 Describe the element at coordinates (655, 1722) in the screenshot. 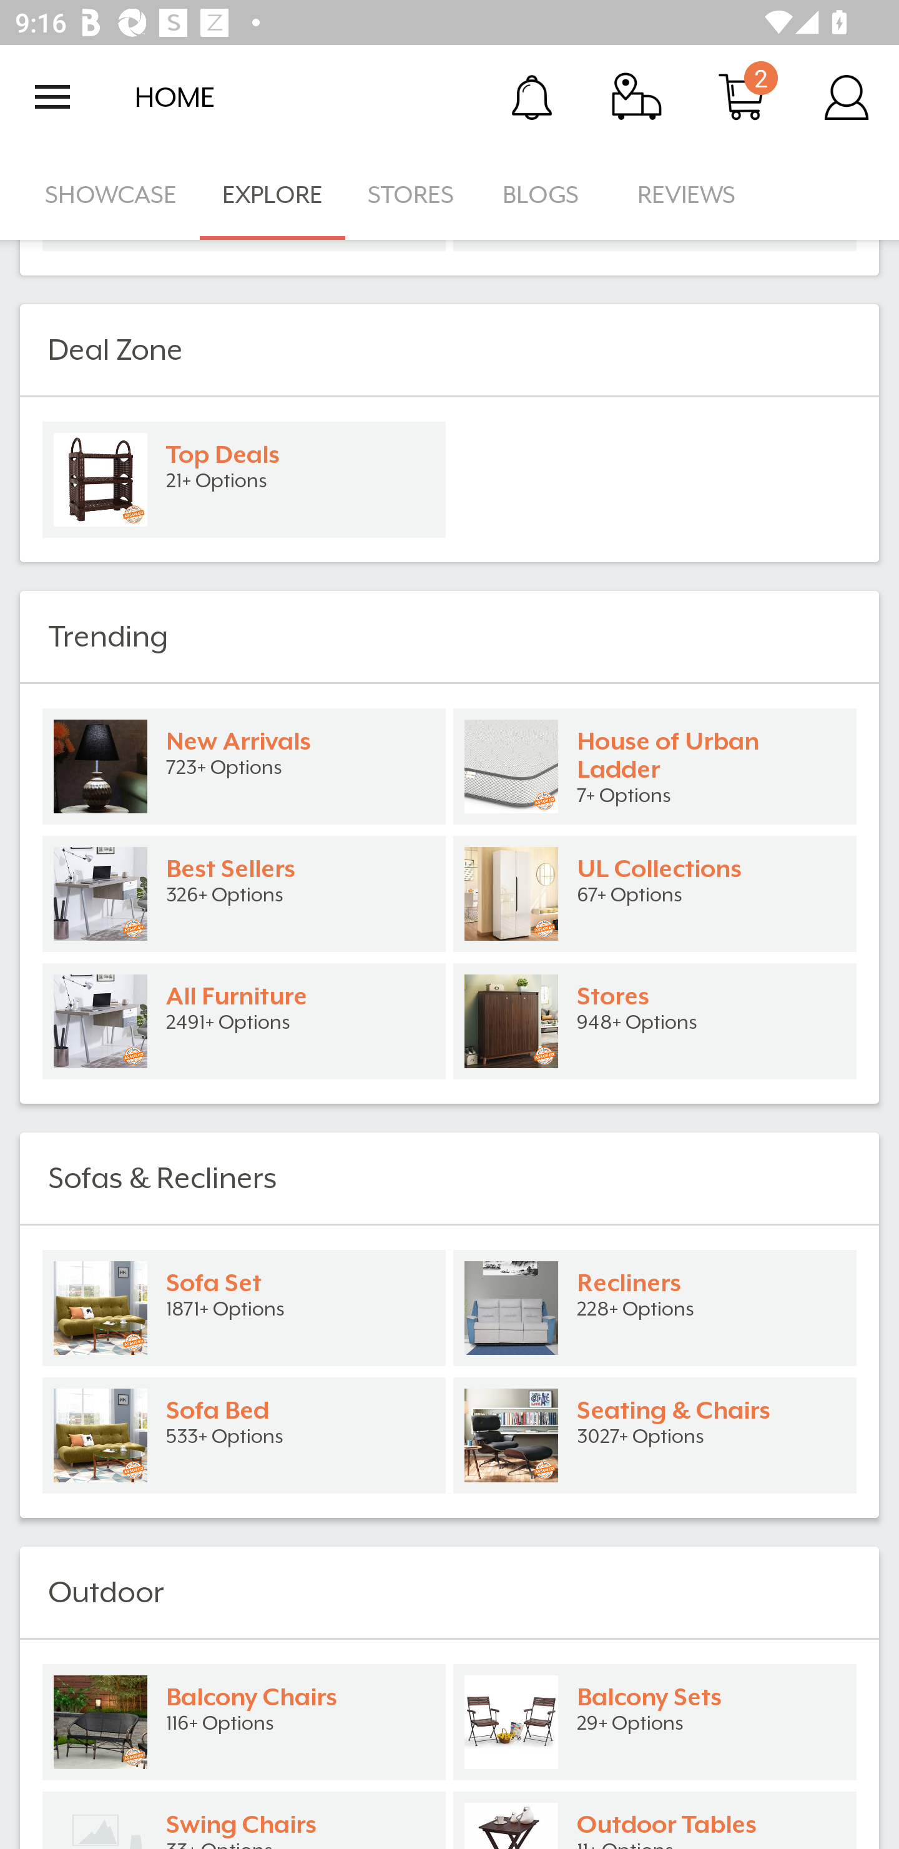

I see `Balcony Sets 29+ Options` at that location.